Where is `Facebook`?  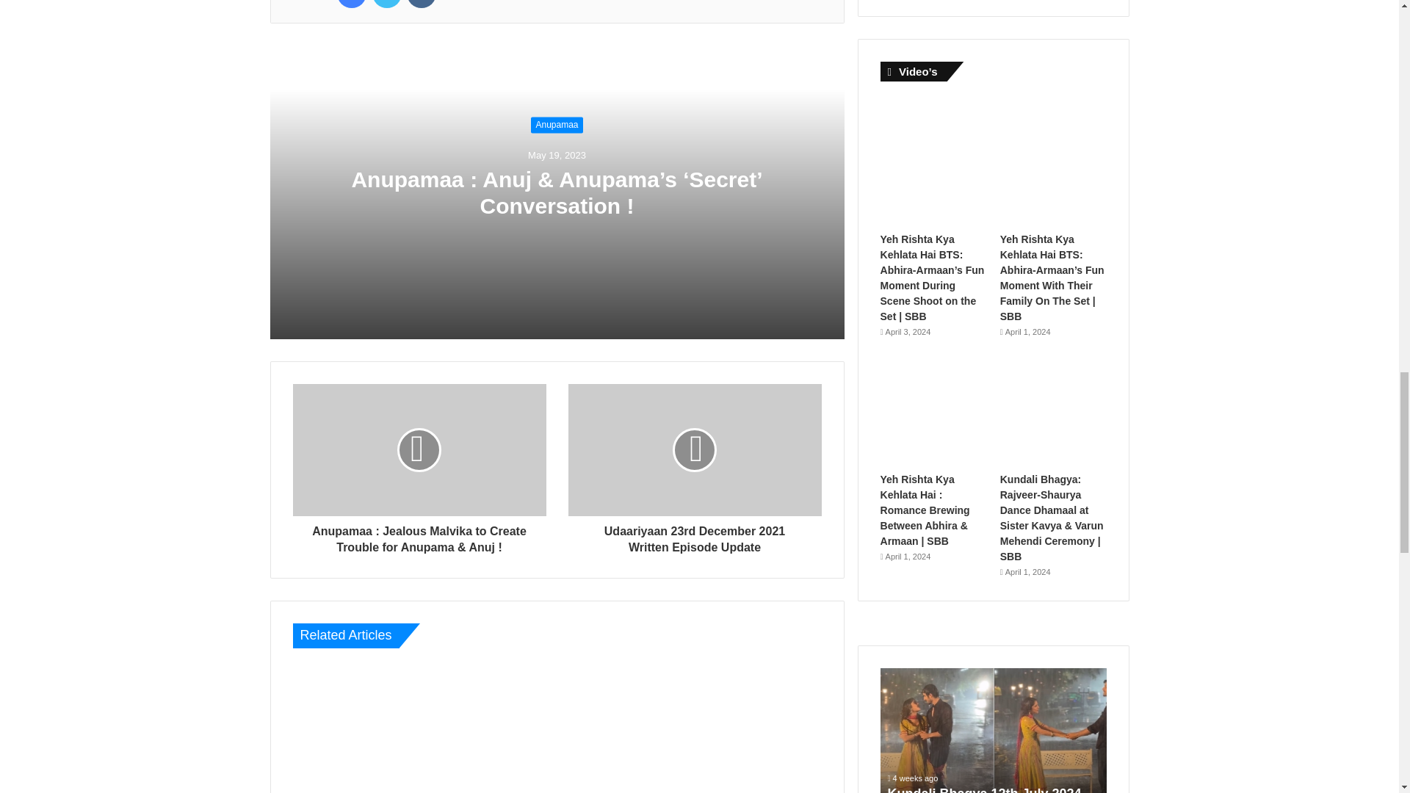 Facebook is located at coordinates (351, 4).